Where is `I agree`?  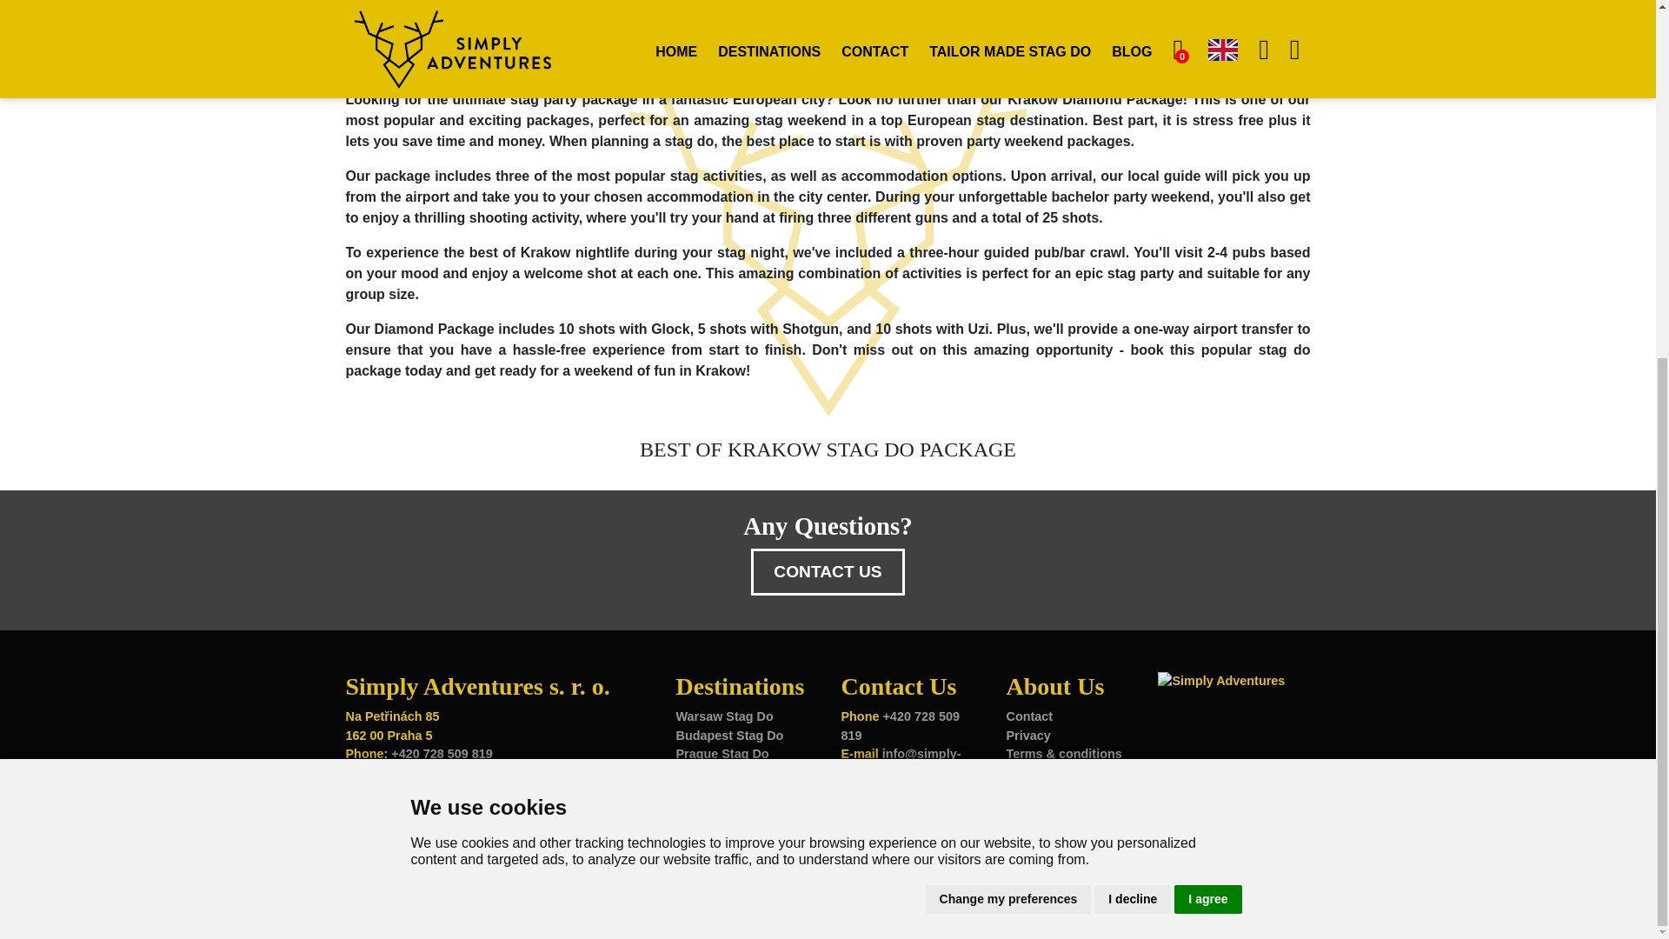
I agree is located at coordinates (1208, 328).